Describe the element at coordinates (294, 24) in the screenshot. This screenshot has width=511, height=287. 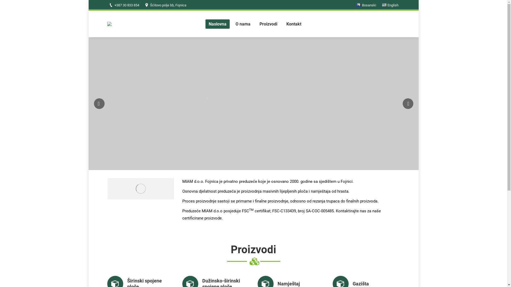
I see `Kontakt` at that location.